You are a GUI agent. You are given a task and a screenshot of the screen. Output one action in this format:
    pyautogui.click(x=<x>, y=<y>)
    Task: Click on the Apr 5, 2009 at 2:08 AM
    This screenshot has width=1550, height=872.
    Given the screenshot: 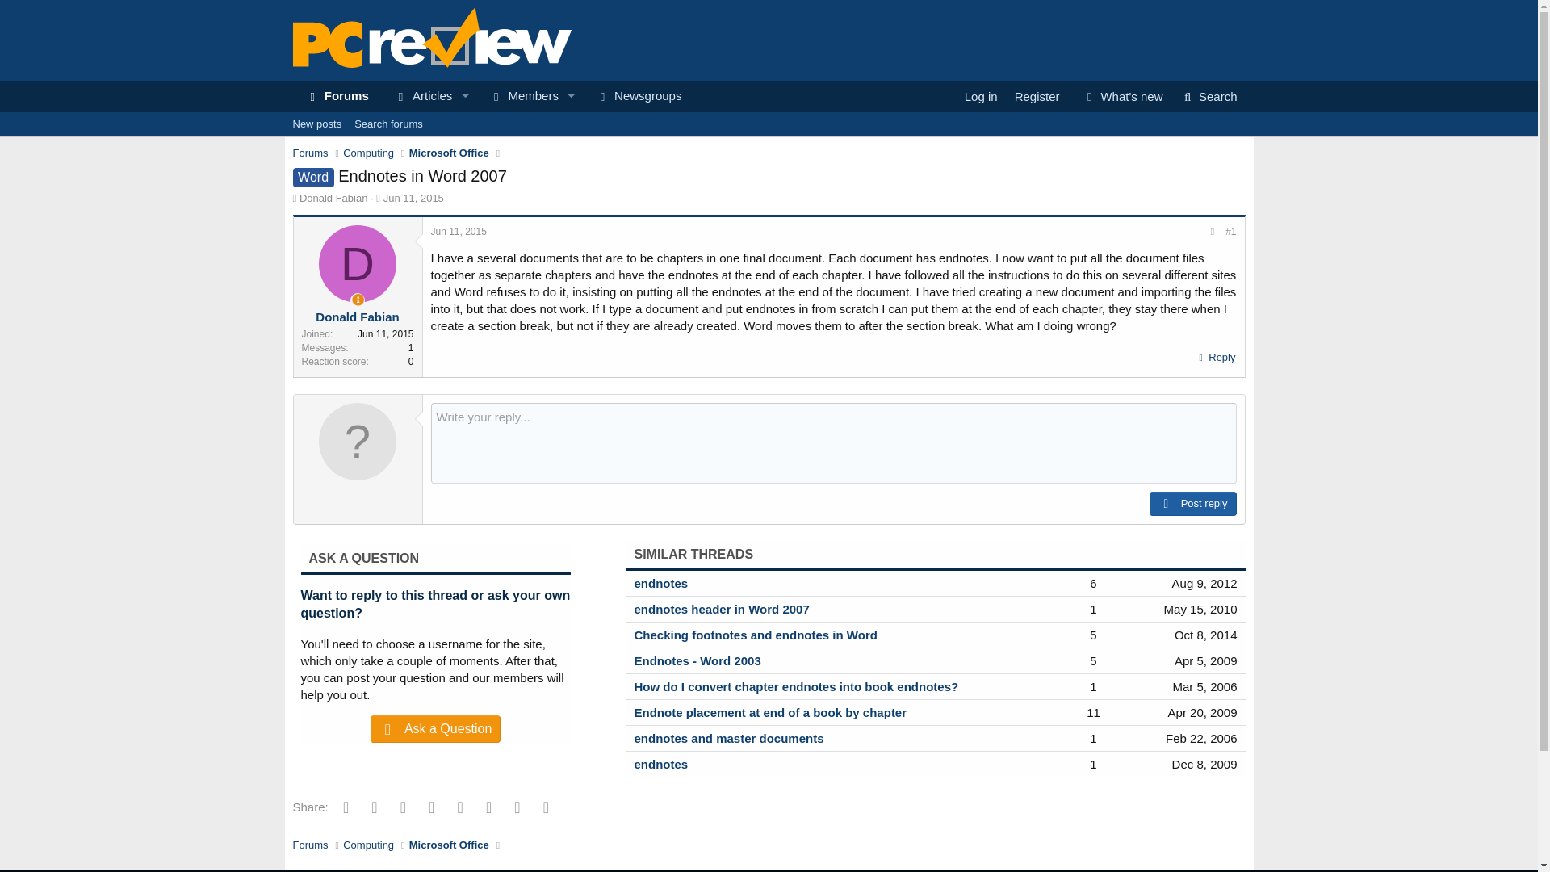 What is the action you would take?
    pyautogui.click(x=492, y=97)
    